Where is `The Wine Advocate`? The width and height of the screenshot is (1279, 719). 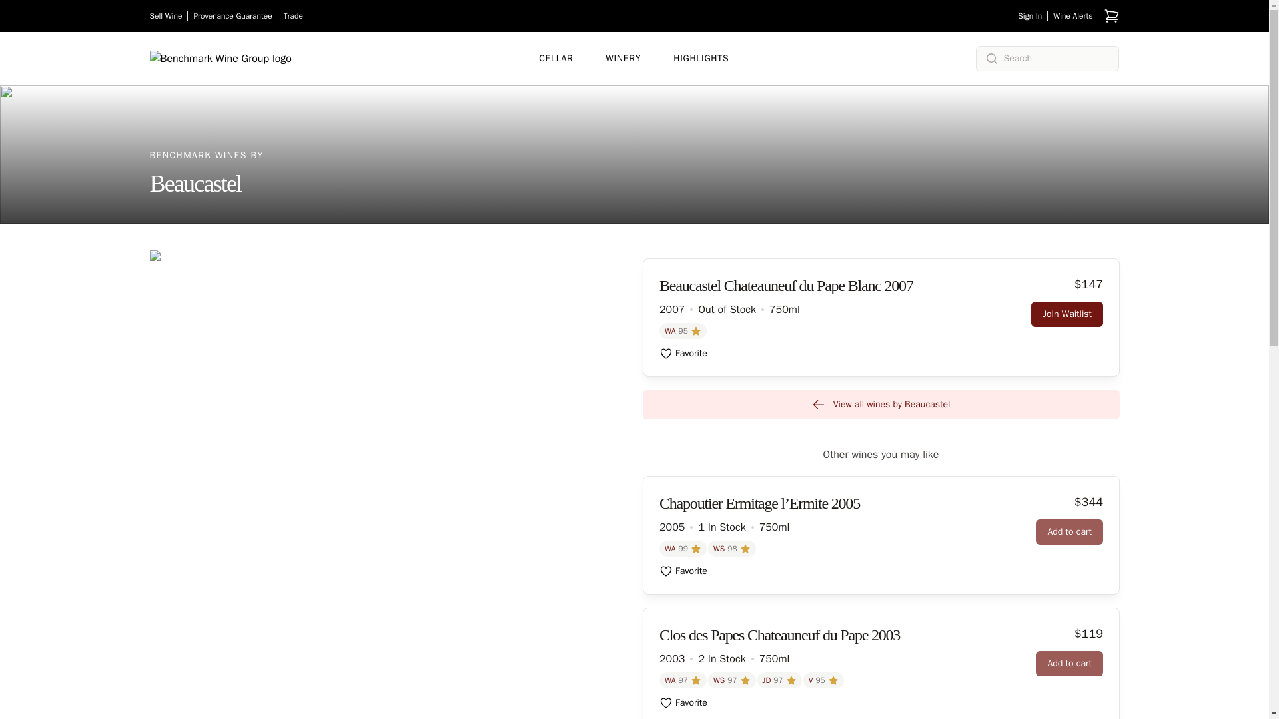
The Wine Advocate is located at coordinates (683, 549).